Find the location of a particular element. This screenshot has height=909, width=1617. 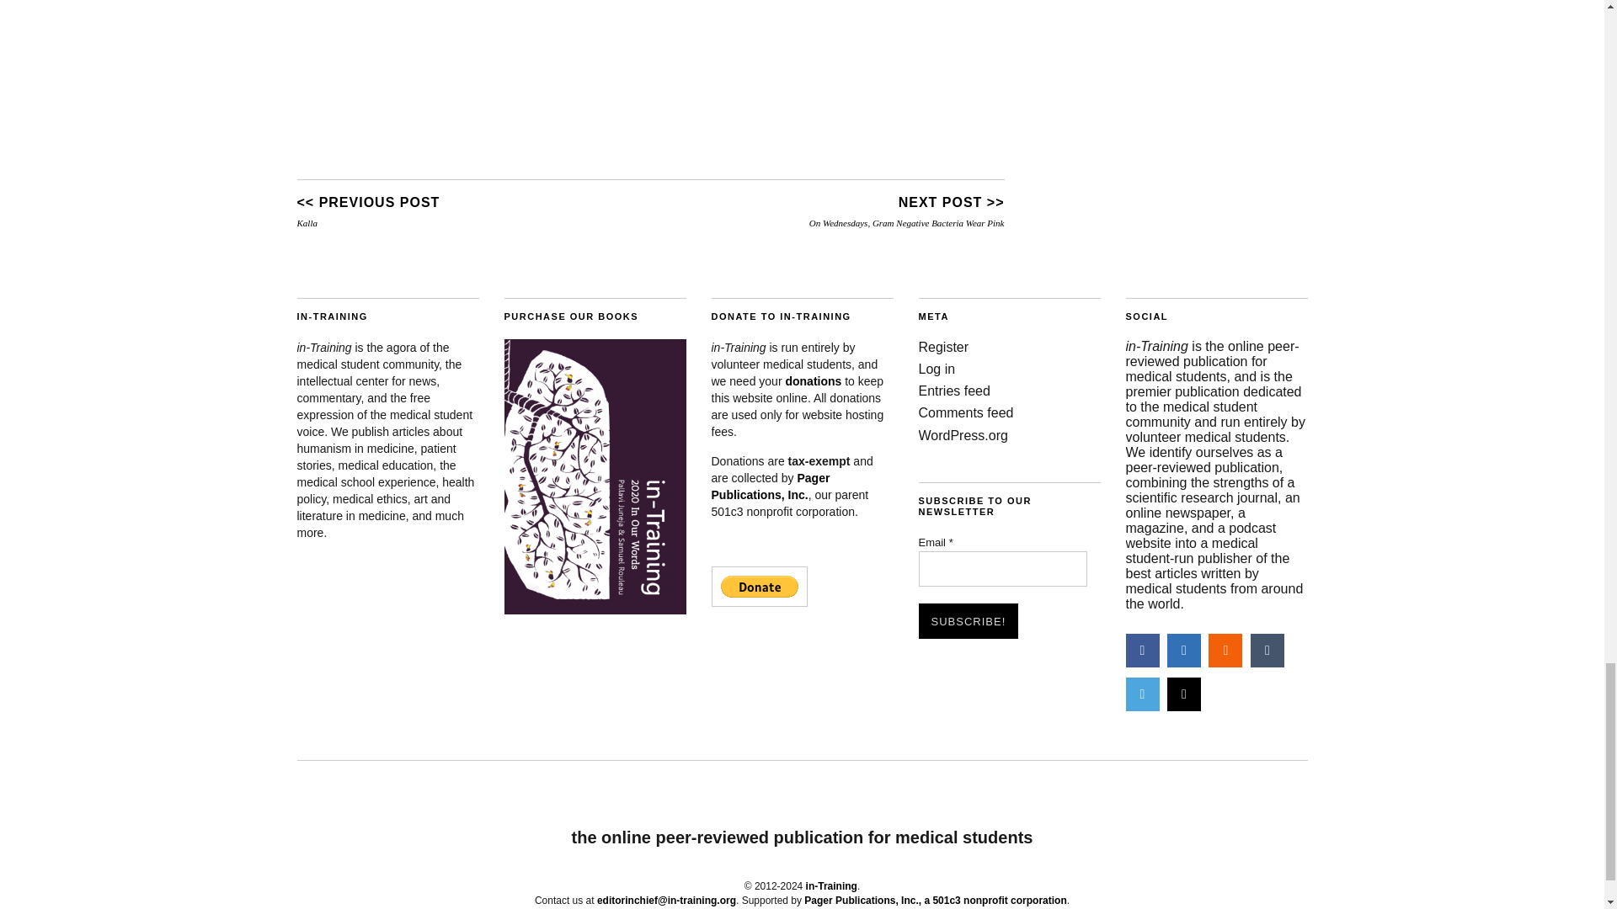

RSS is located at coordinates (1225, 650).